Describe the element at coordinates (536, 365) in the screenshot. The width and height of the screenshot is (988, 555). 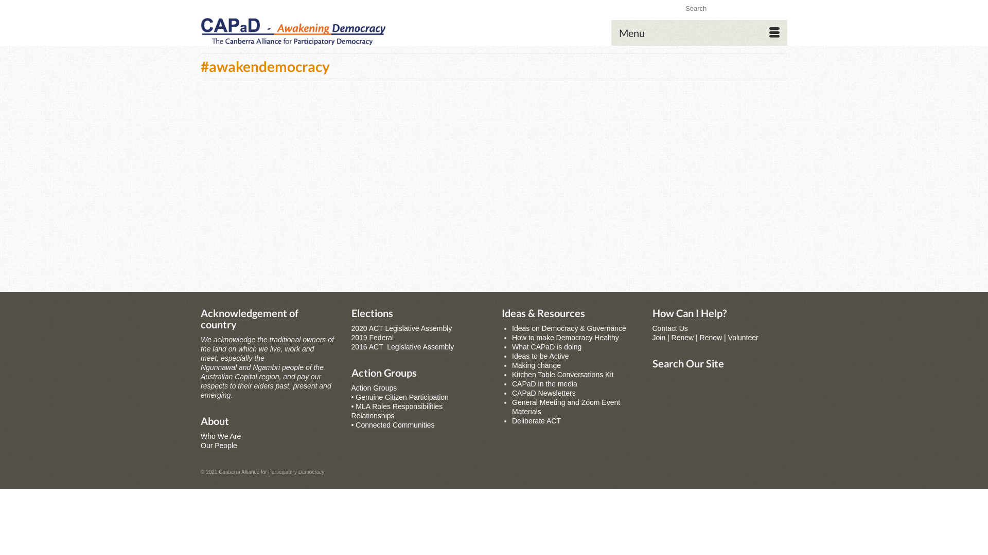
I see `Making change` at that location.